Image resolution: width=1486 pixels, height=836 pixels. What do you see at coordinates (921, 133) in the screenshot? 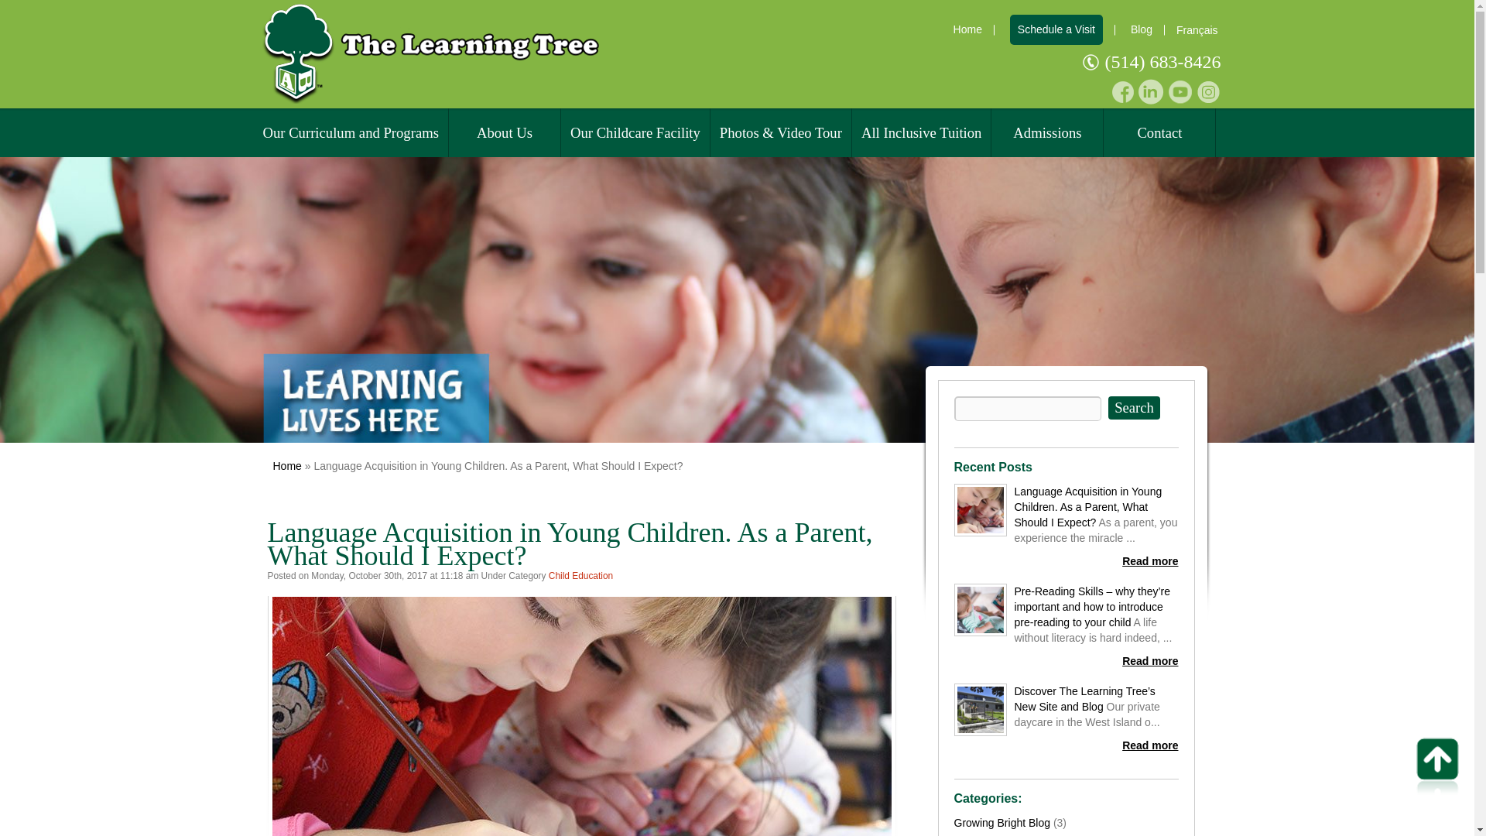
I see `All Inclusive Tuition` at bounding box center [921, 133].